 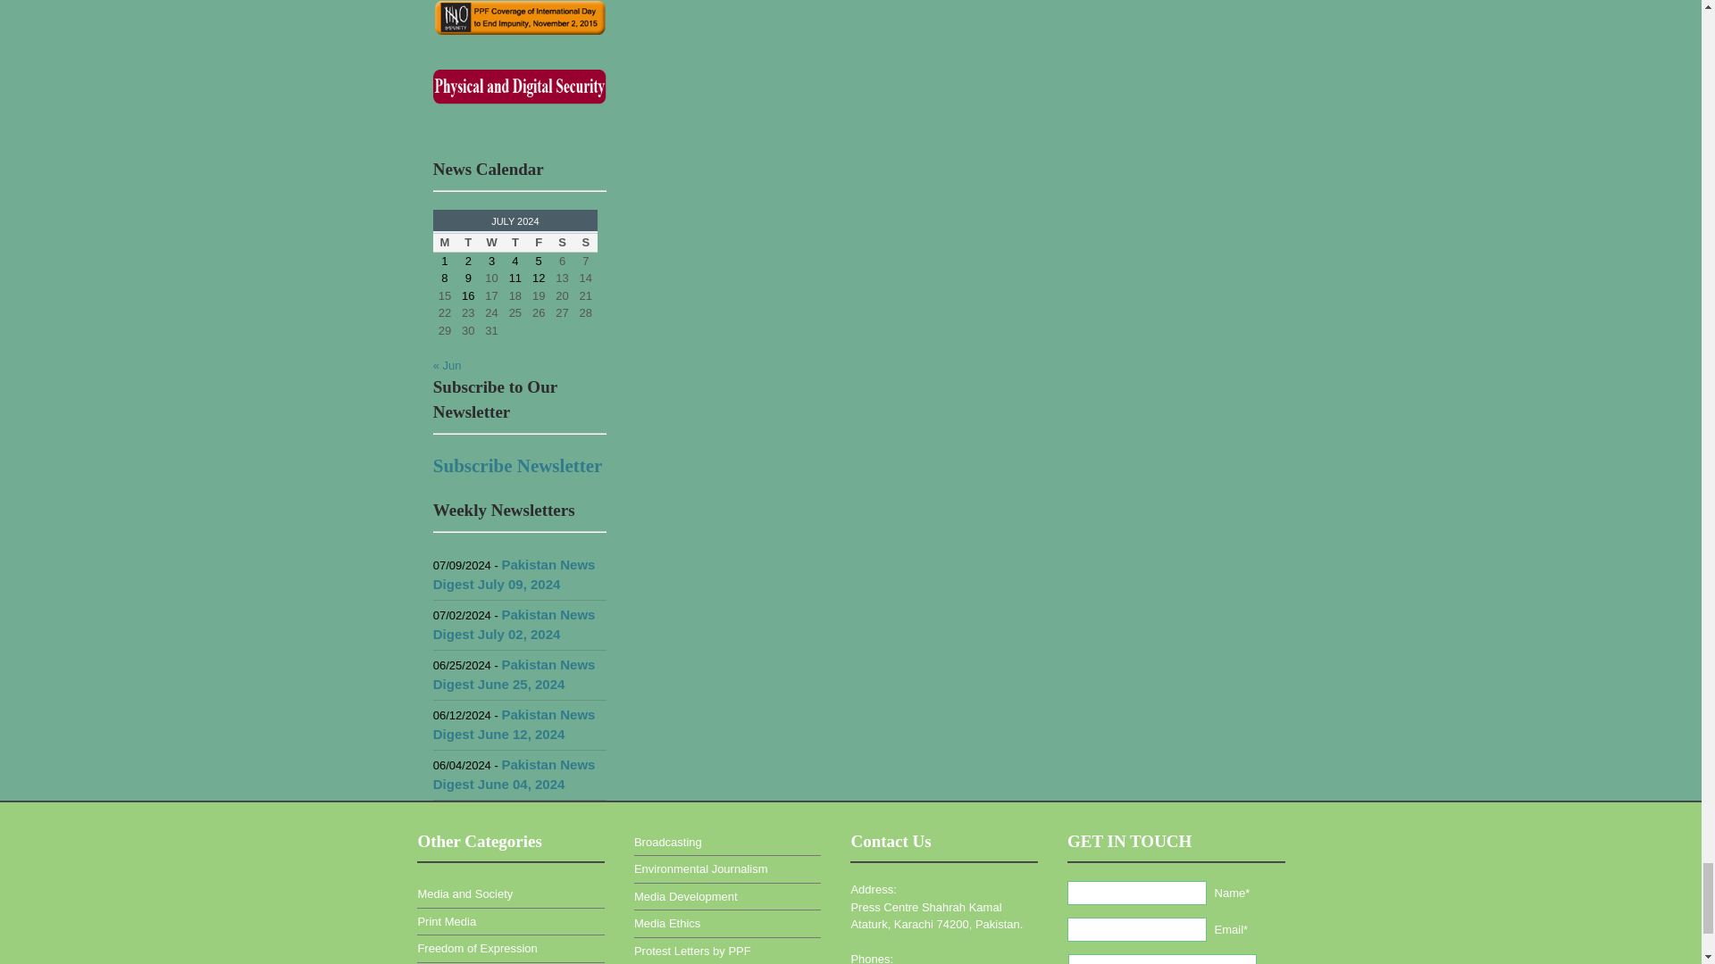 What do you see at coordinates (491, 243) in the screenshot?
I see `Wednesday` at bounding box center [491, 243].